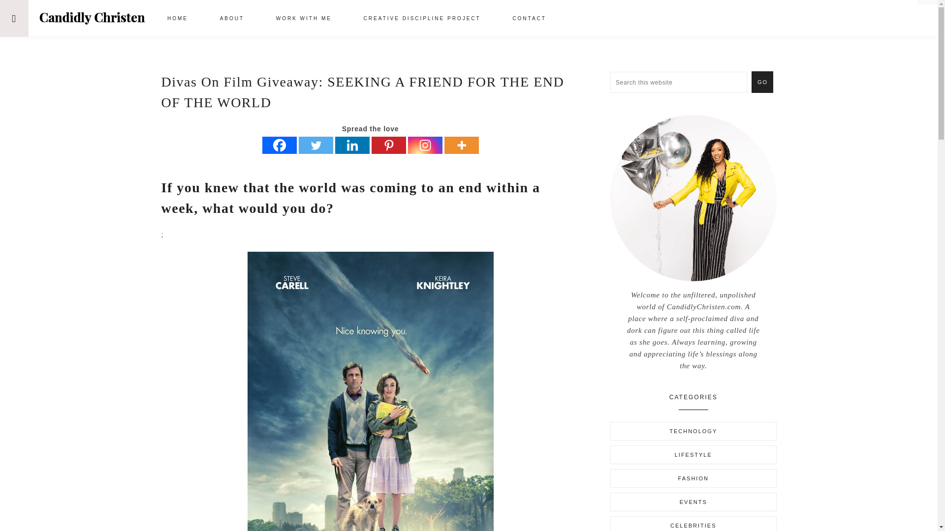 Image resolution: width=945 pixels, height=531 pixels. Describe the element at coordinates (424, 145) in the screenshot. I see `Instagram` at that location.